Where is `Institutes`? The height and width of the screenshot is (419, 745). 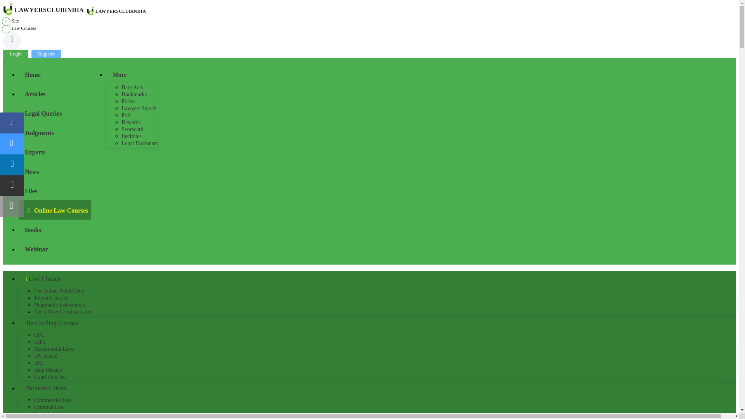 Institutes is located at coordinates (132, 136).